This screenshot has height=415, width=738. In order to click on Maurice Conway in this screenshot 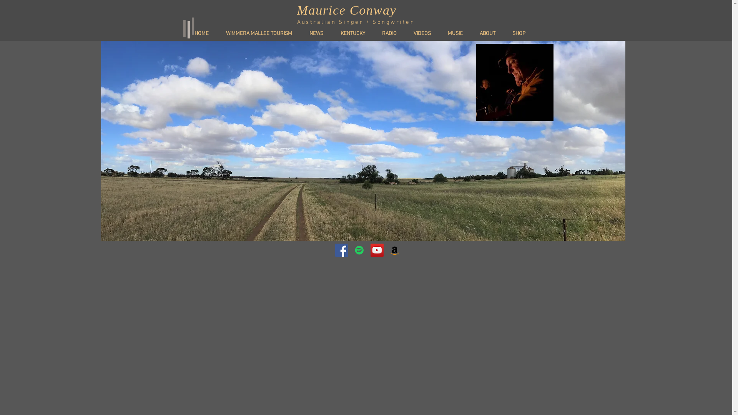, I will do `click(347, 10)`.